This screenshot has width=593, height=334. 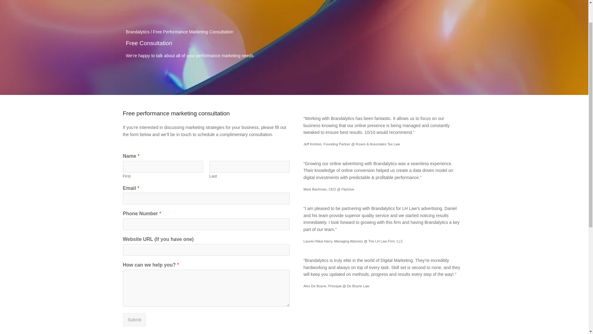 What do you see at coordinates (402, 213) in the screenshot?
I see `Google Ads Blog` at bounding box center [402, 213].